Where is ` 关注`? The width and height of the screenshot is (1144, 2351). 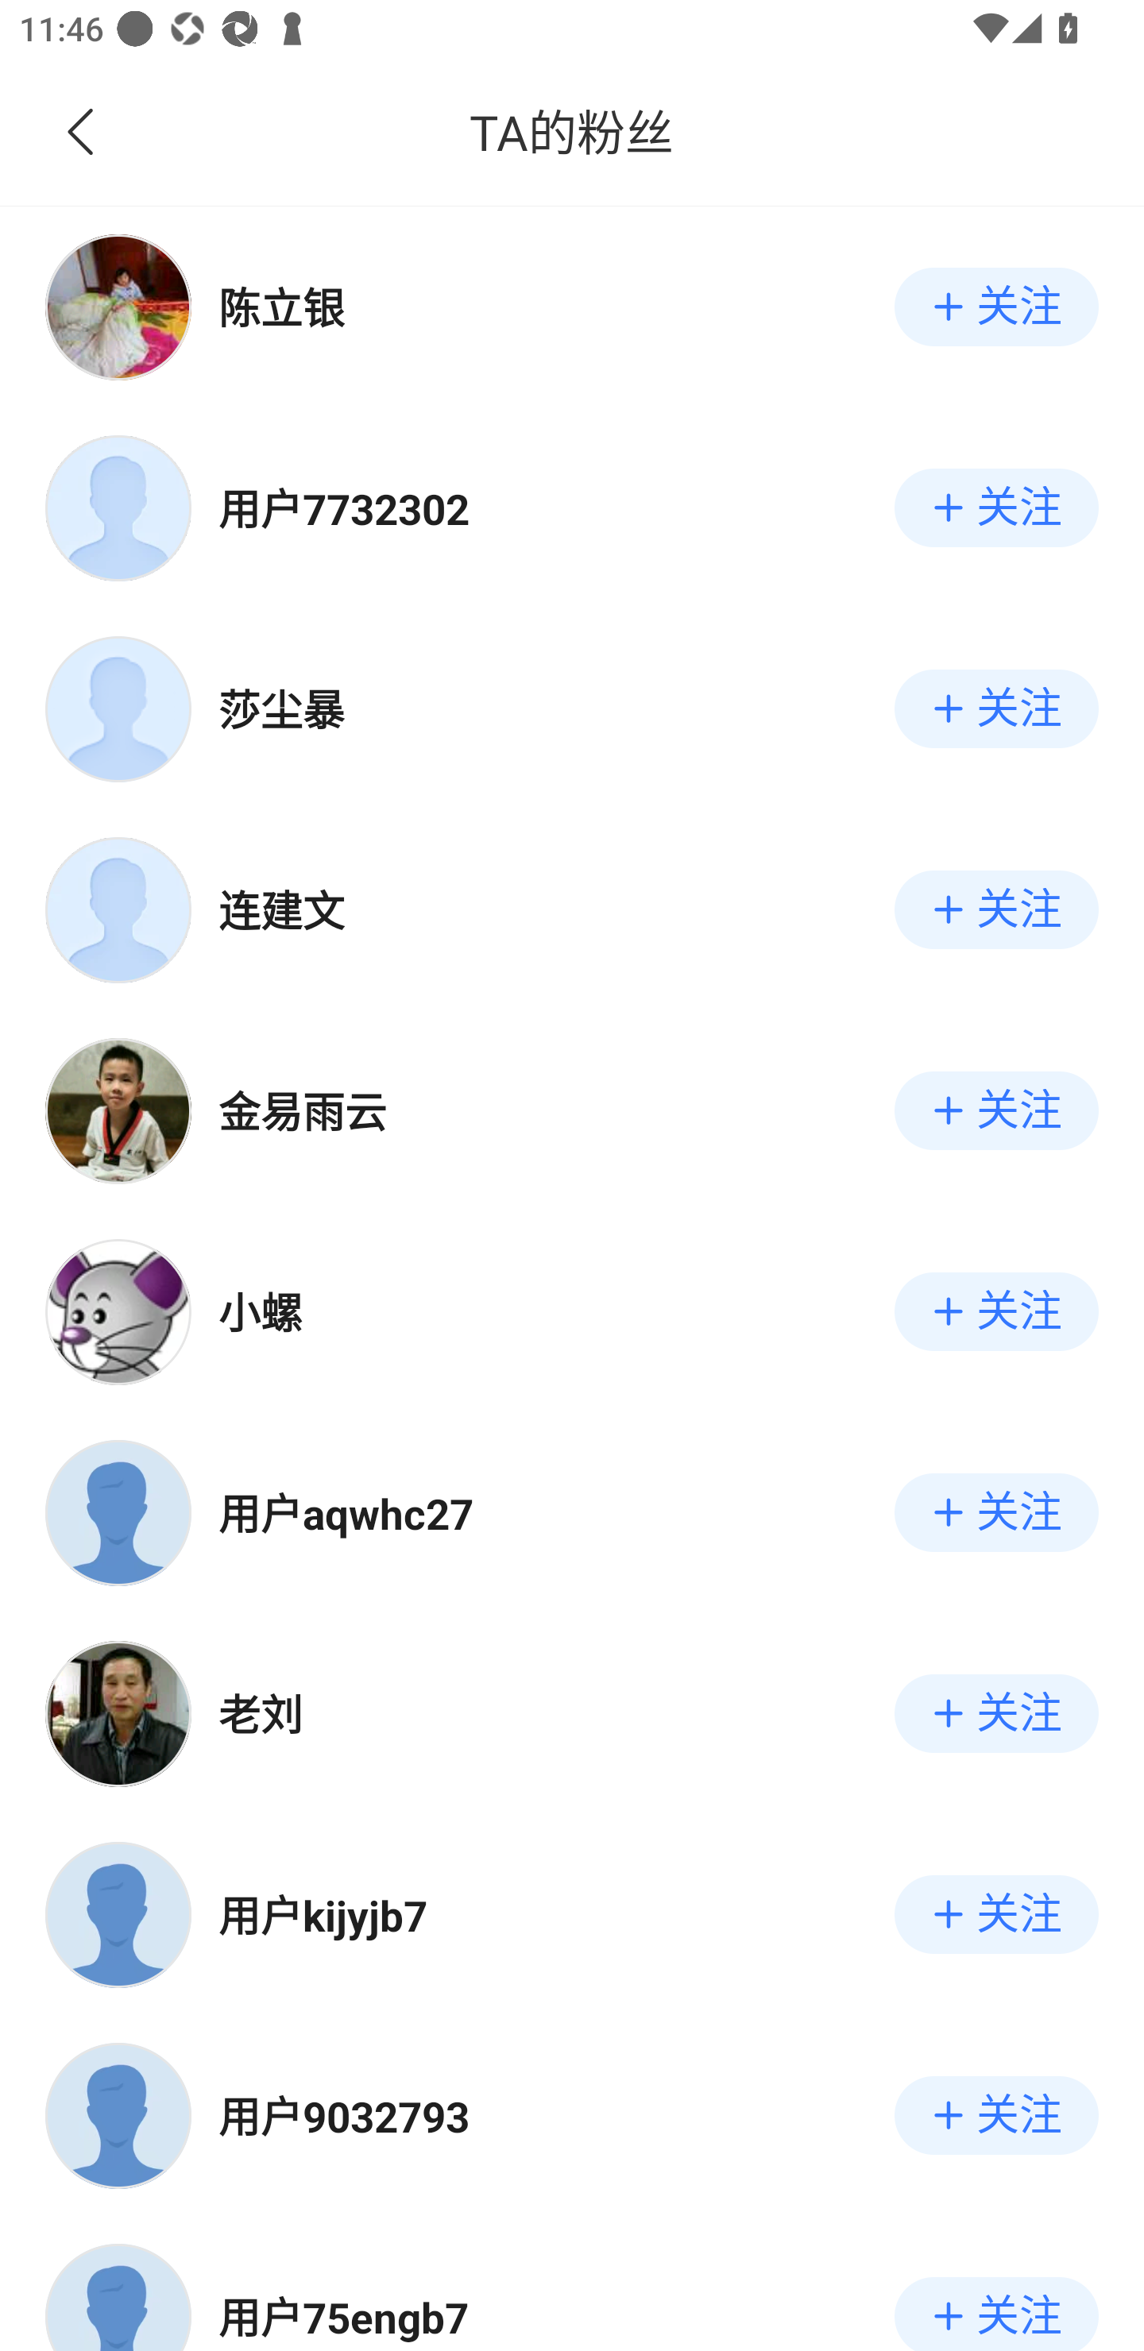  关注 is located at coordinates (996, 307).